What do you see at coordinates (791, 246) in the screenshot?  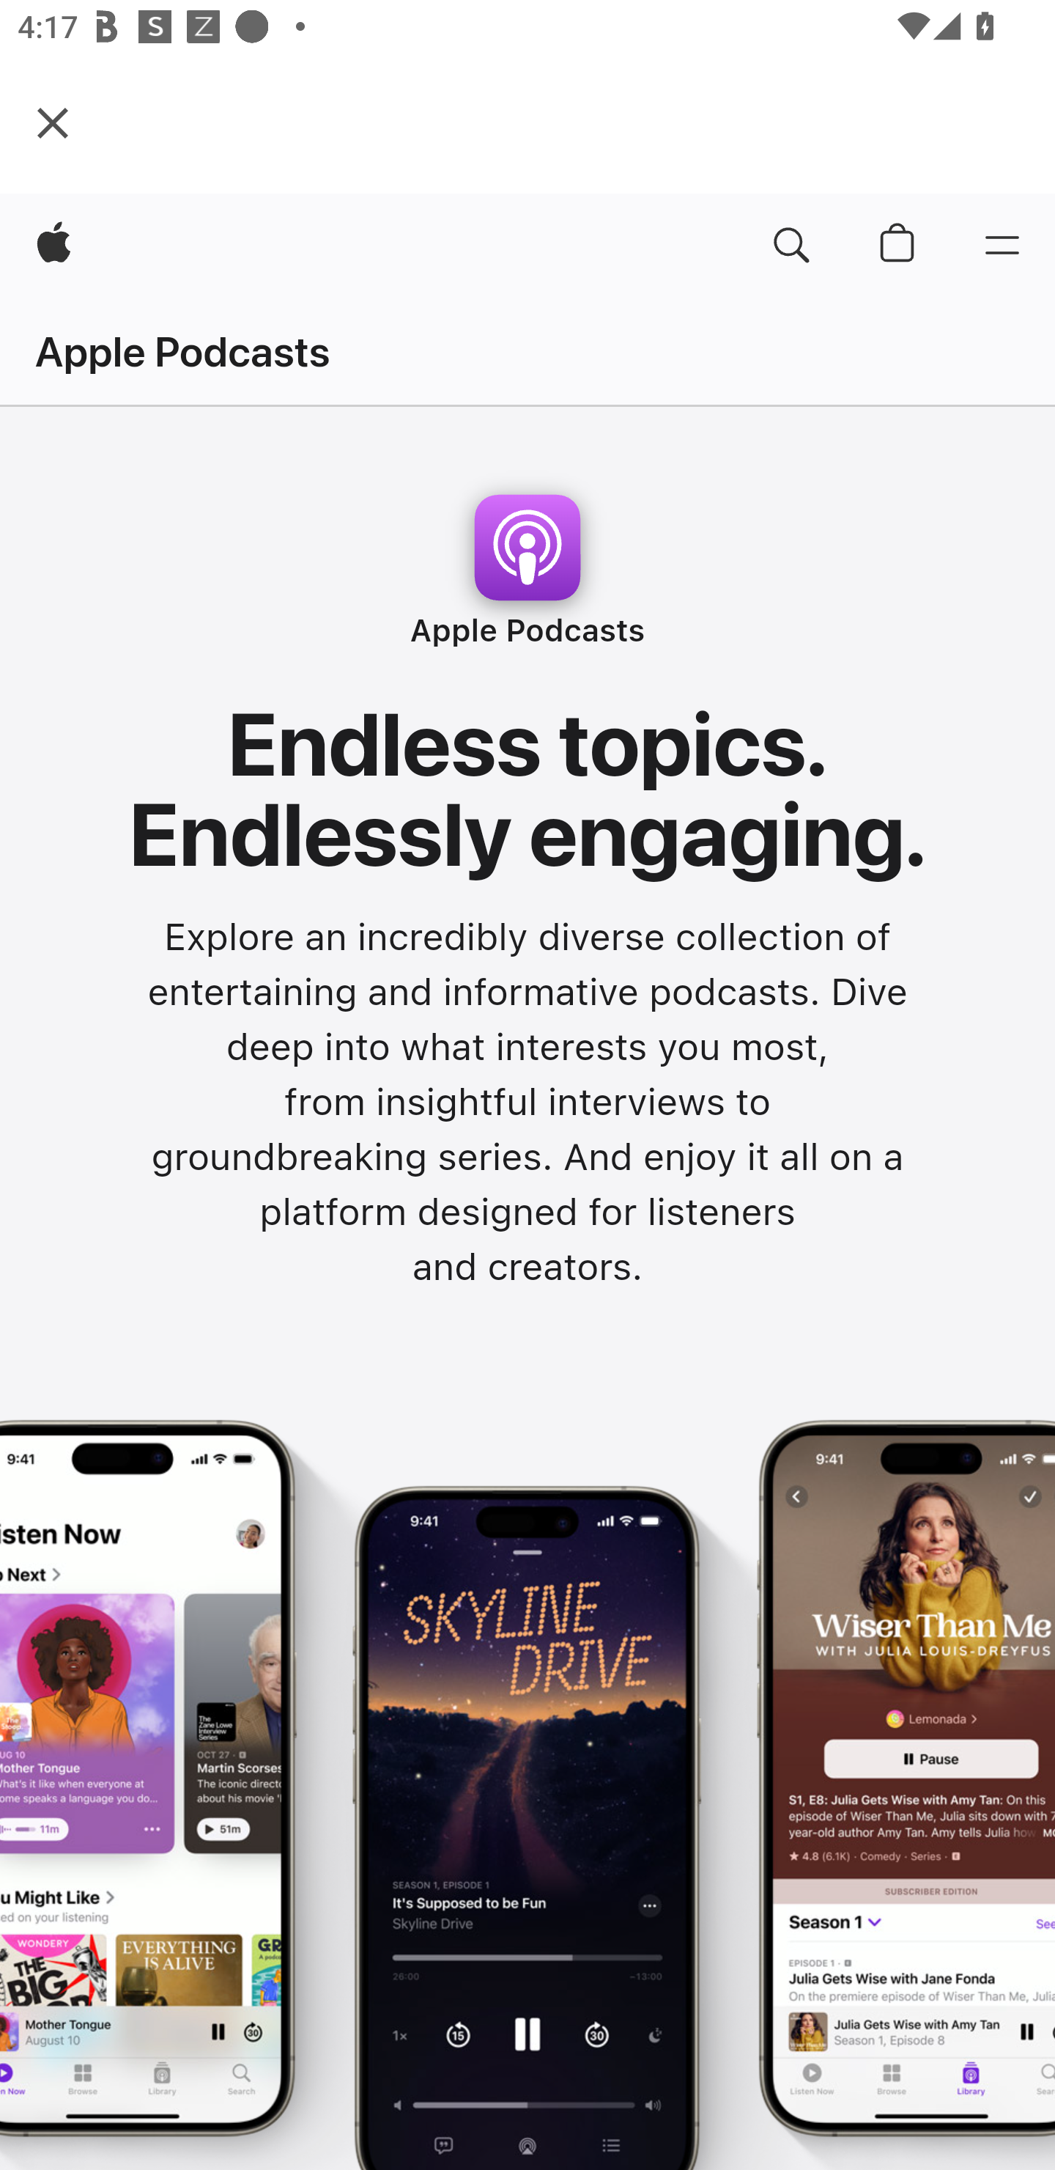 I see `Search apple.com` at bounding box center [791, 246].